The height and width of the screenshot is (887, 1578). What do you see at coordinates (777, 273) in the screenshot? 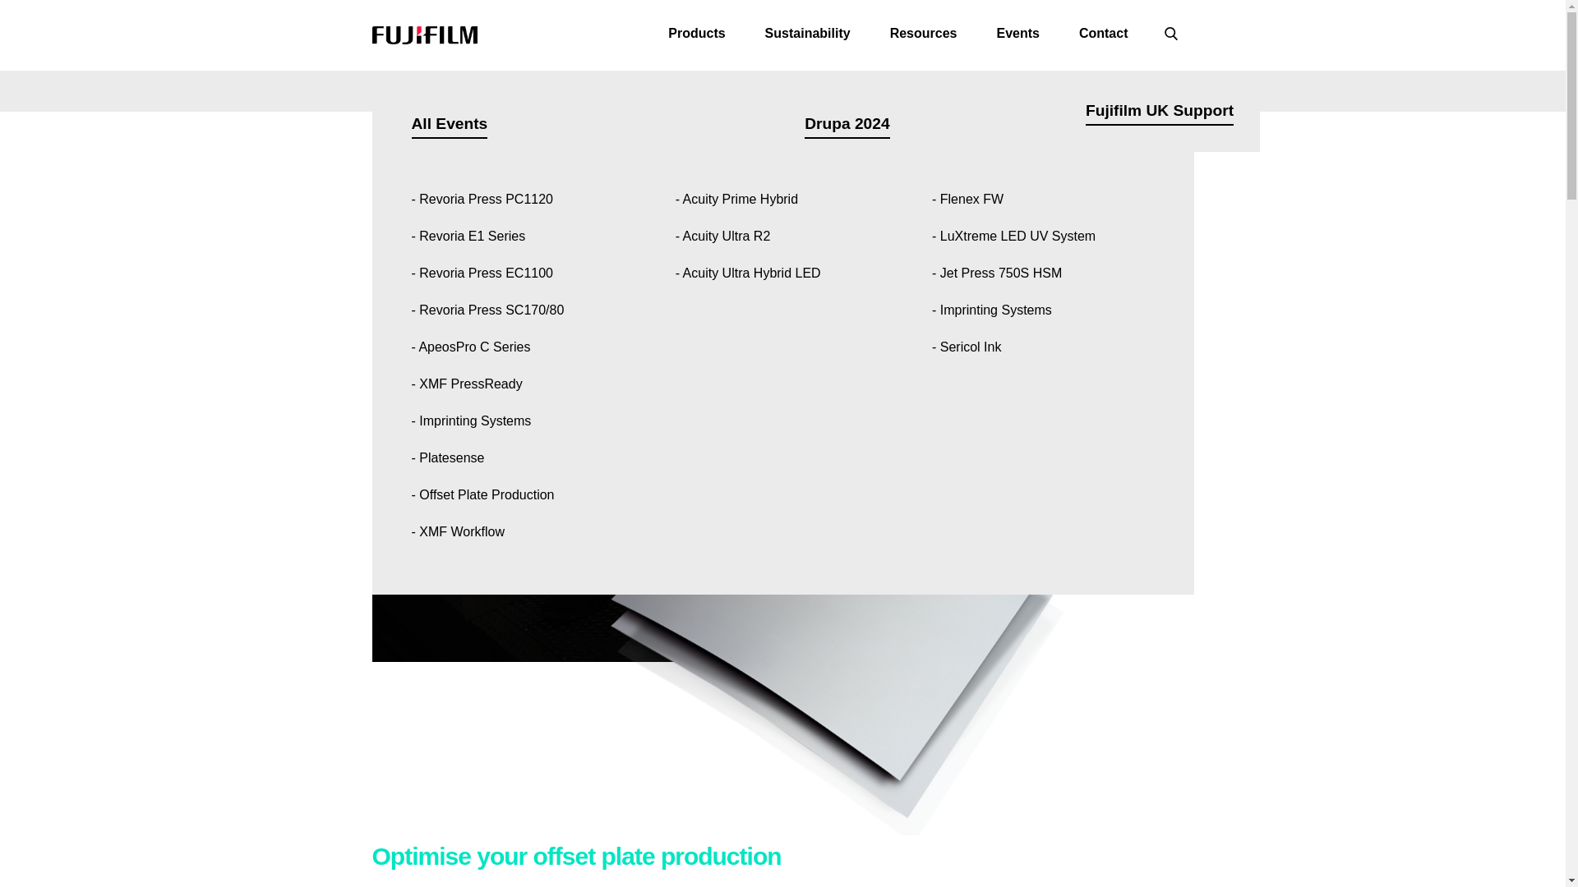
I see `- Acuity Ultra Hybrid LED` at bounding box center [777, 273].